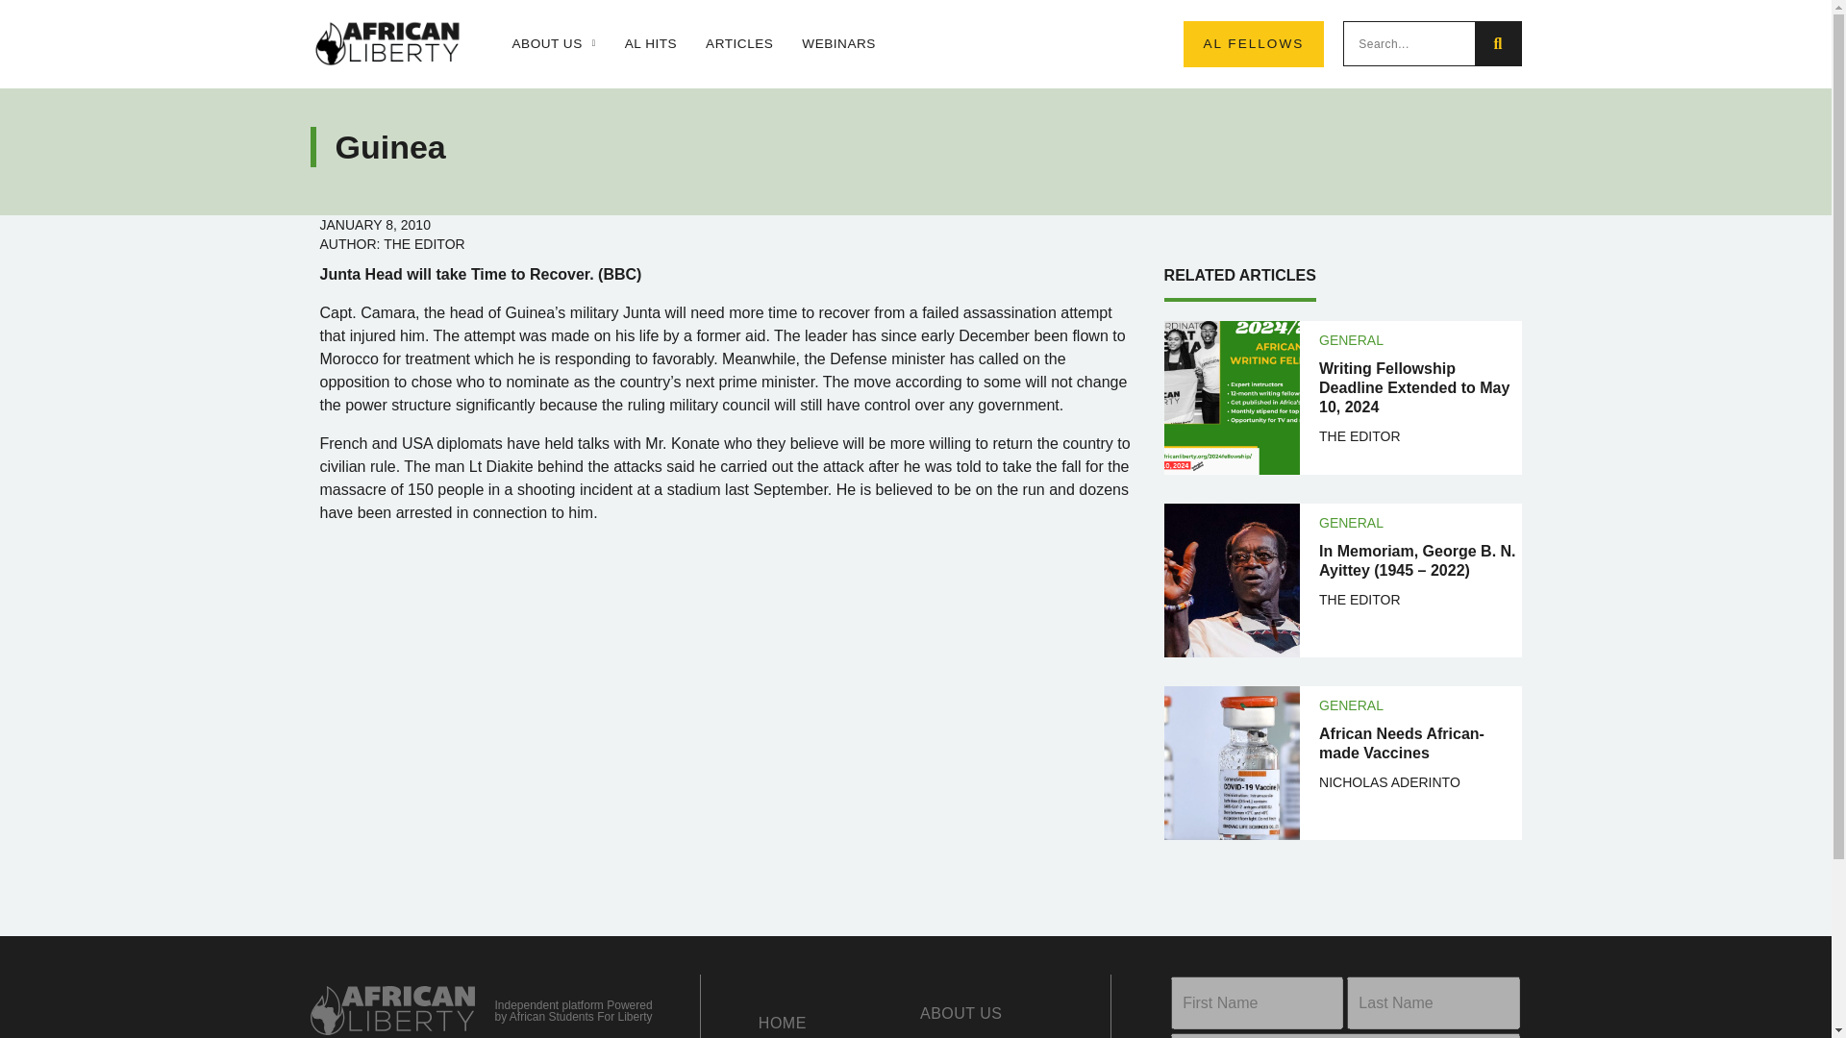 The image size is (1846, 1038). What do you see at coordinates (1433, 1003) in the screenshot?
I see `Last Name` at bounding box center [1433, 1003].